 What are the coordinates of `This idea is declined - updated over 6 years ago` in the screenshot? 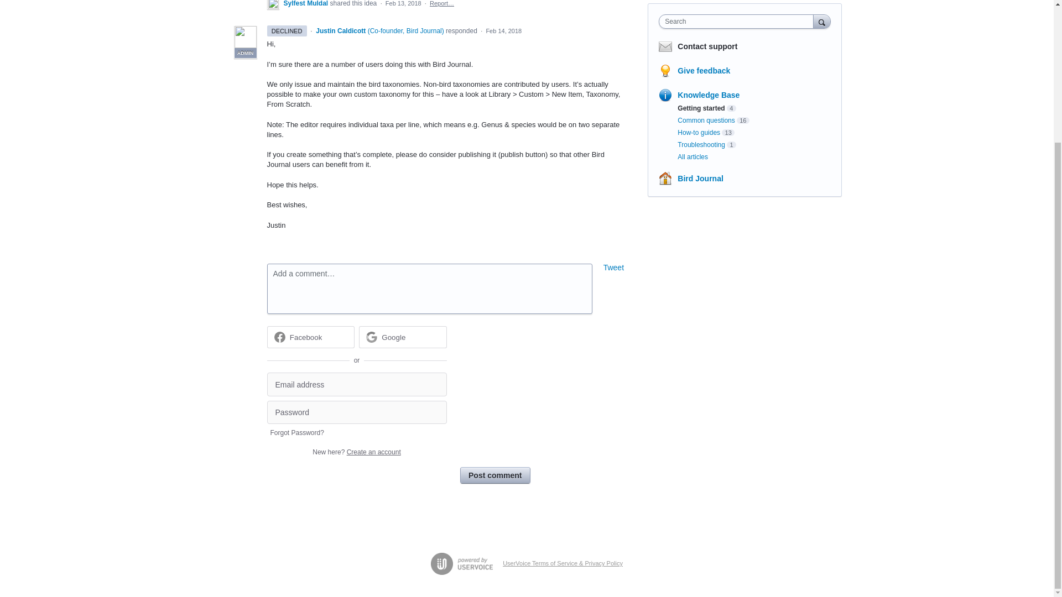 It's located at (287, 31).